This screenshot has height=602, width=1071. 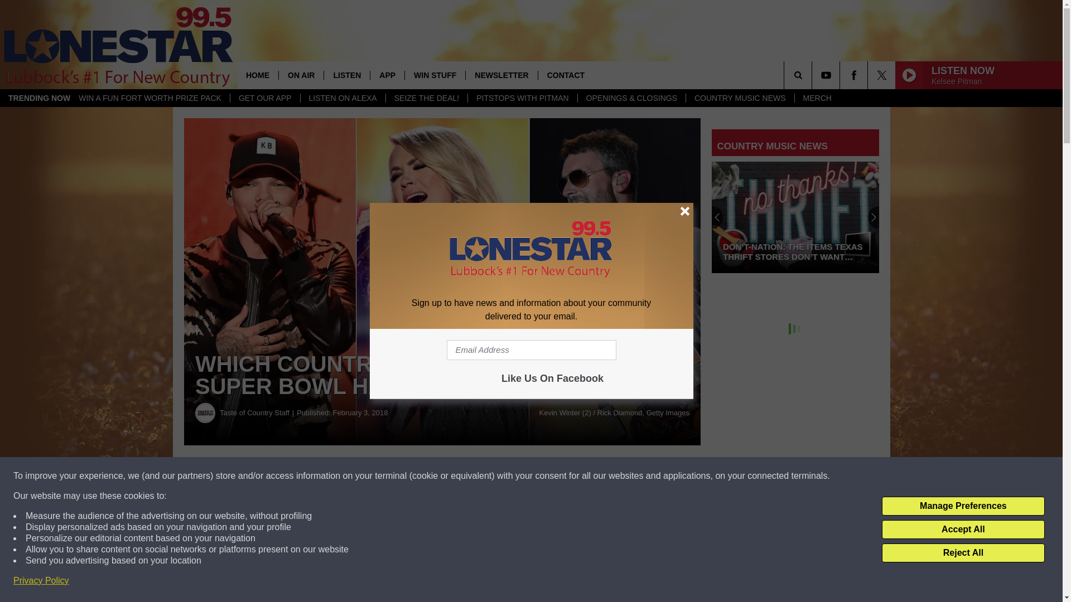 What do you see at coordinates (301, 75) in the screenshot?
I see `ON AIR` at bounding box center [301, 75].